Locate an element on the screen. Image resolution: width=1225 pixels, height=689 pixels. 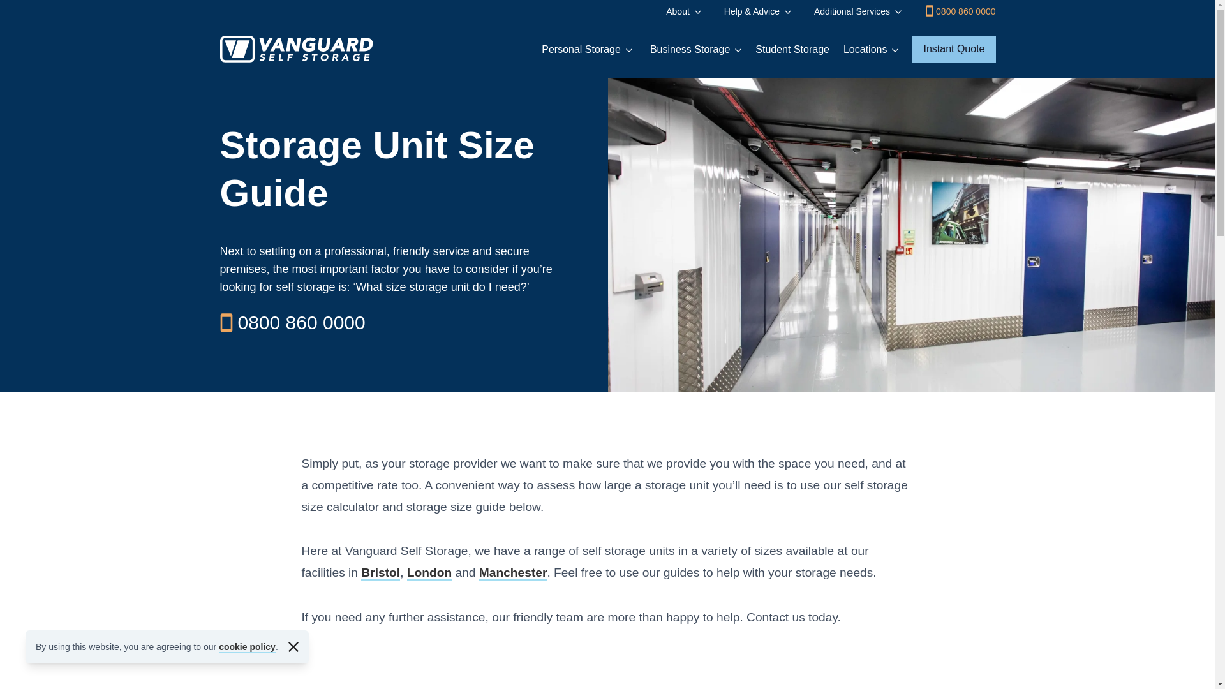
Business Storage is located at coordinates (695, 49).